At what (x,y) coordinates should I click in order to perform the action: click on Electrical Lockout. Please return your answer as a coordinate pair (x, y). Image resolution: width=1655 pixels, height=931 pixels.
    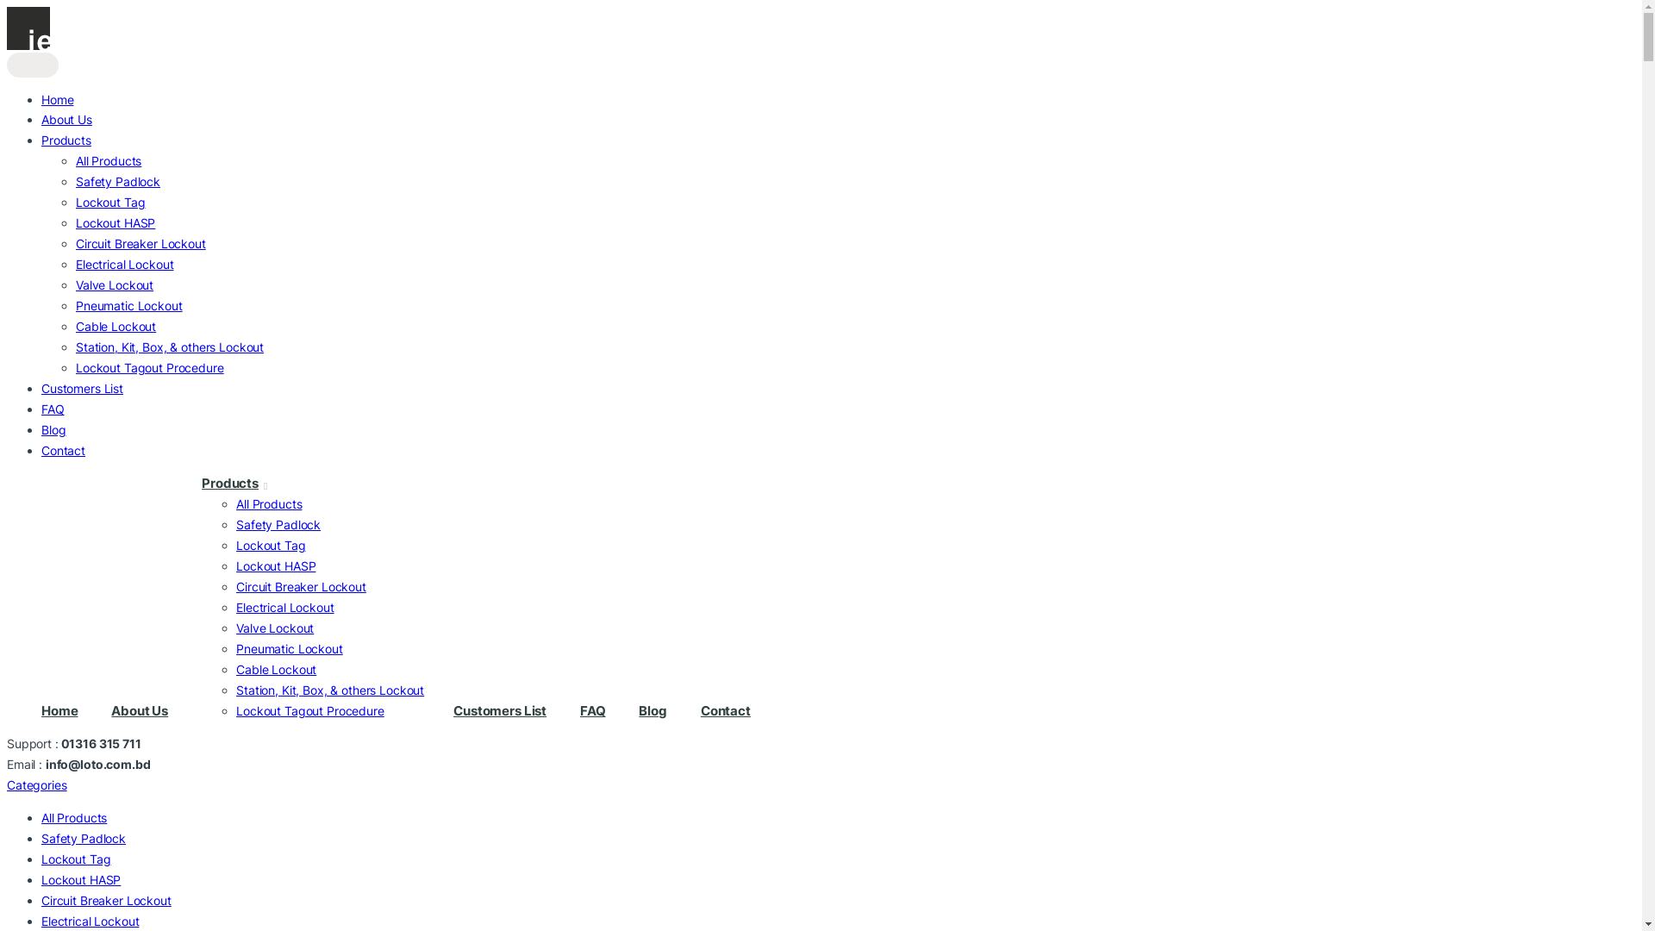
    Looking at the image, I should click on (90, 921).